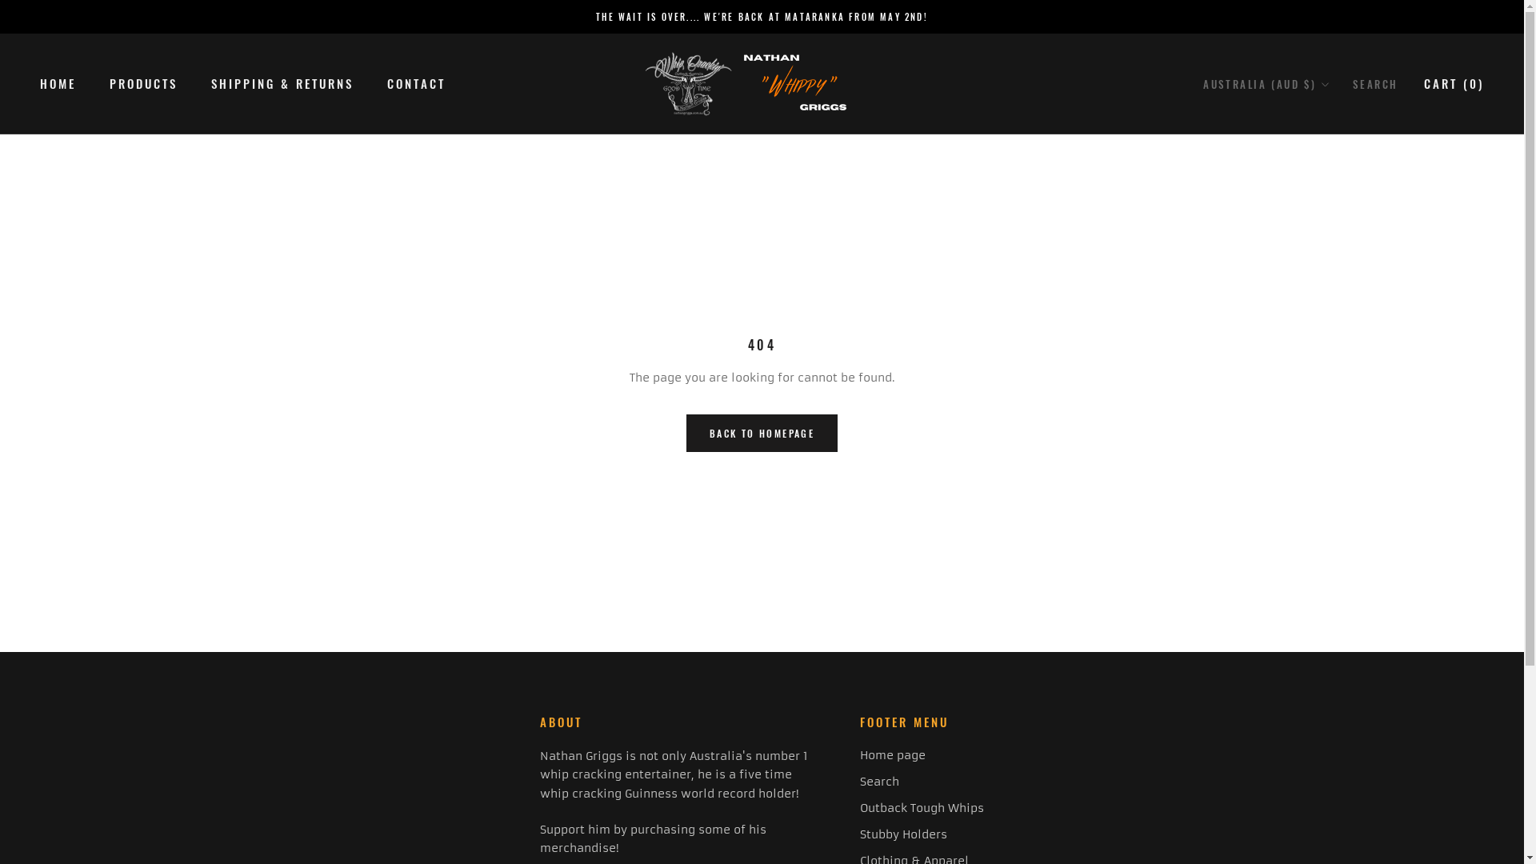 The height and width of the screenshot is (864, 1536). Describe the element at coordinates (1331, 298) in the screenshot. I see `FR` at that location.